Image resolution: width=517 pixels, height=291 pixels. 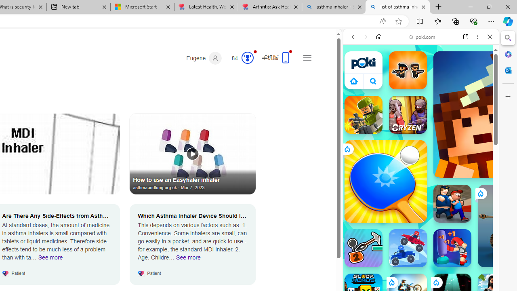 What do you see at coordinates (452, 248) in the screenshot?
I see `Punch Legend Simulator Punch Legend Simulator` at bounding box center [452, 248].